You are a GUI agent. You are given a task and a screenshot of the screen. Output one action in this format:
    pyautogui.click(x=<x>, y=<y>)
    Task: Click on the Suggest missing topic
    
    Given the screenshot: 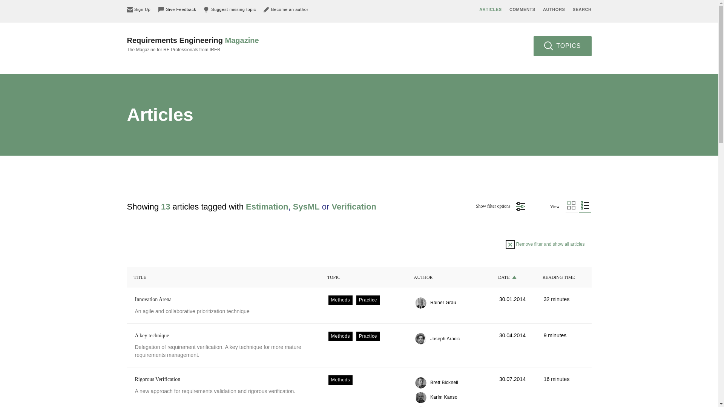 What is the action you would take?
    pyautogui.click(x=230, y=9)
    